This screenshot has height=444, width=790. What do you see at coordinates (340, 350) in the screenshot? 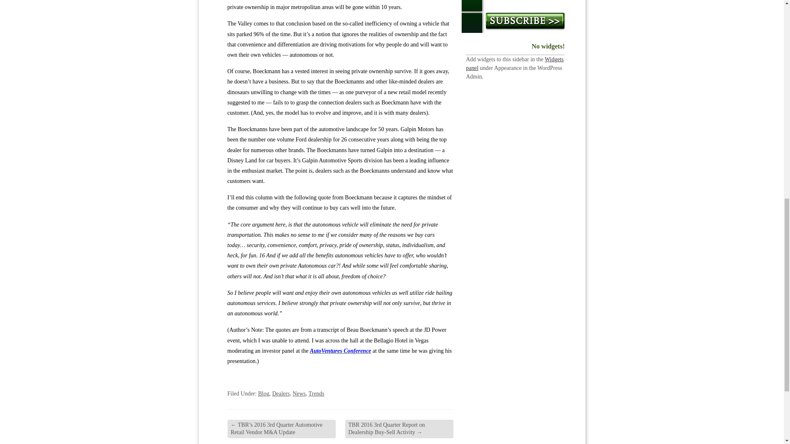
I see `AutoVentures Conference` at bounding box center [340, 350].